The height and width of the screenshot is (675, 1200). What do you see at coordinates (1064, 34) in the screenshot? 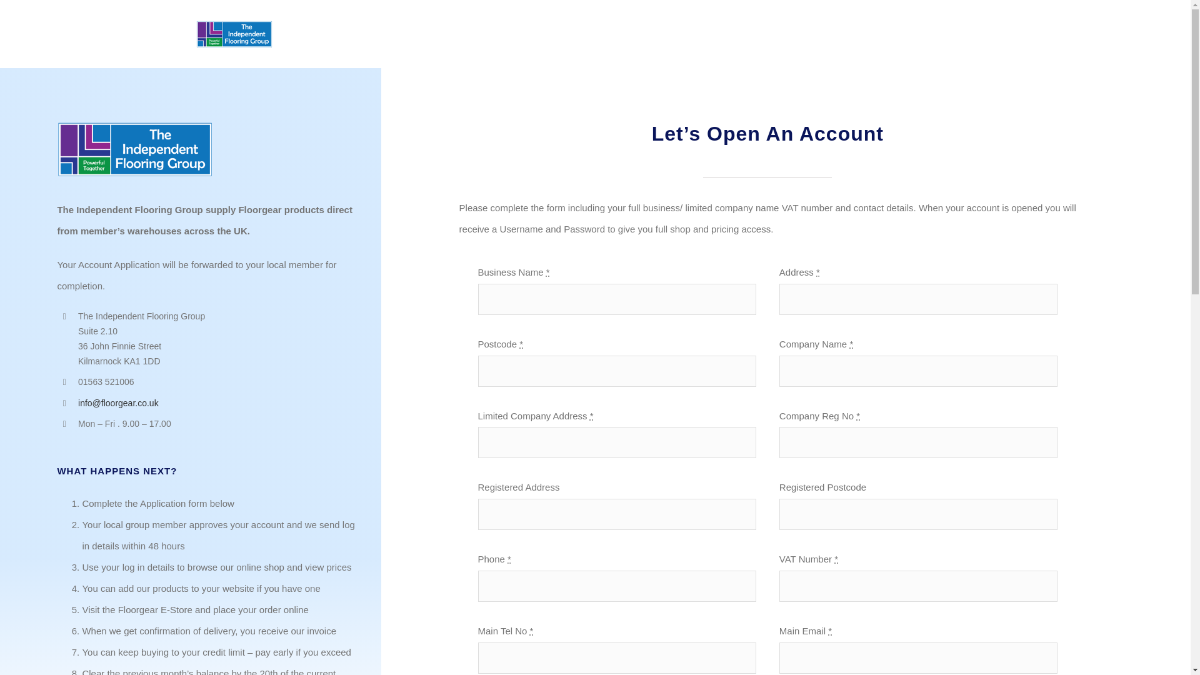
I see `Open an Account` at bounding box center [1064, 34].